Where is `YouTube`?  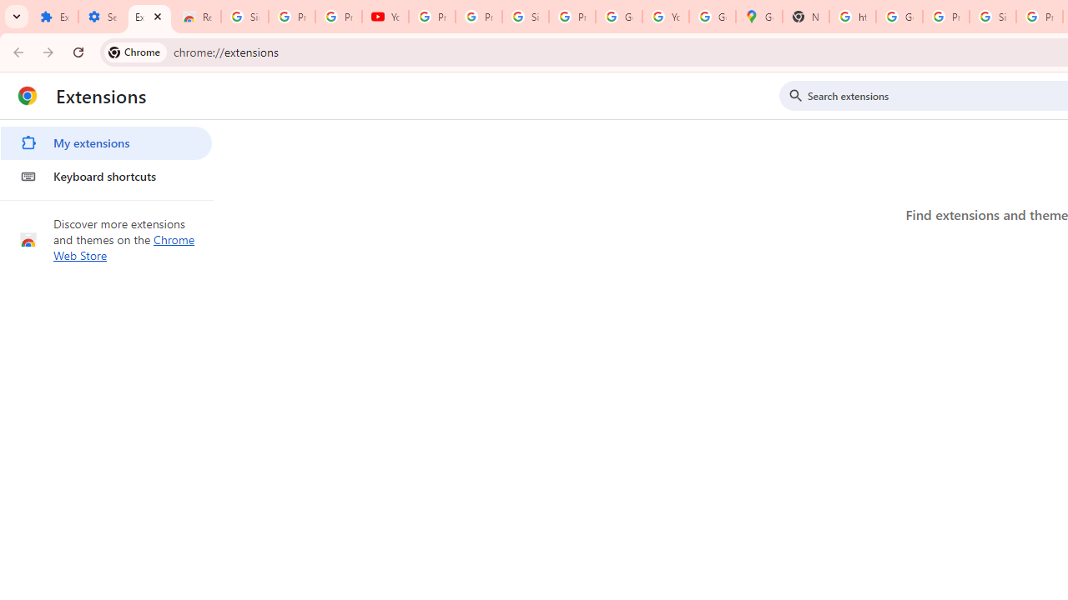 YouTube is located at coordinates (385, 17).